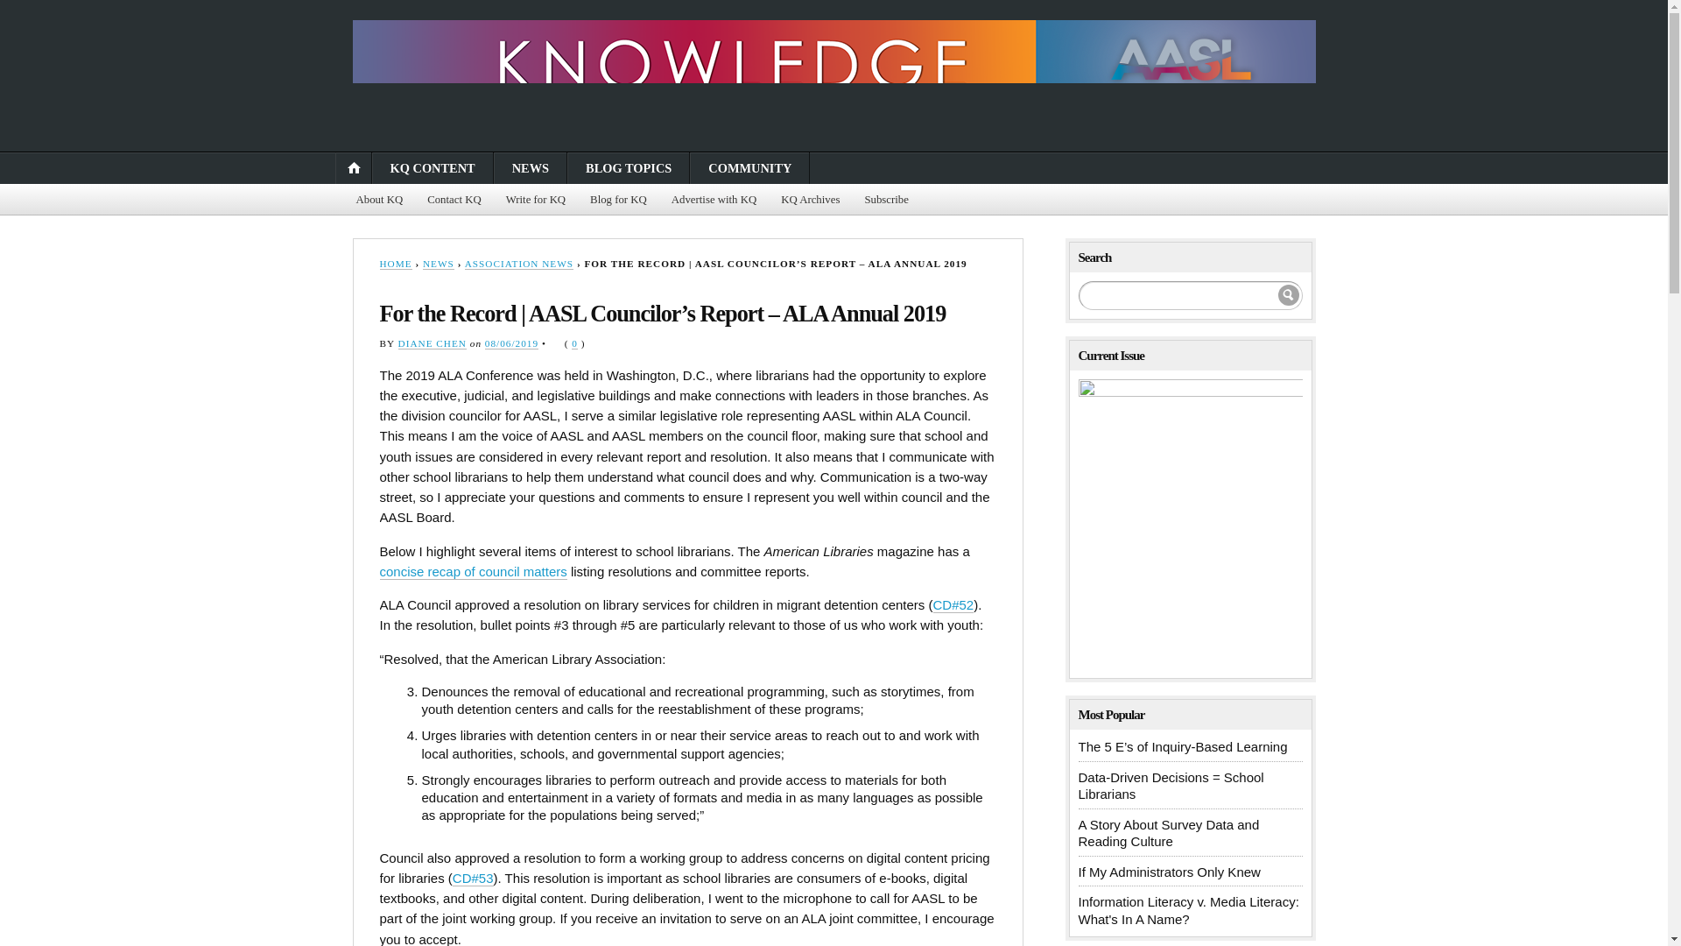 This screenshot has width=1681, height=946. What do you see at coordinates (433, 343) in the screenshot?
I see `View all posts by Diane Chen` at bounding box center [433, 343].